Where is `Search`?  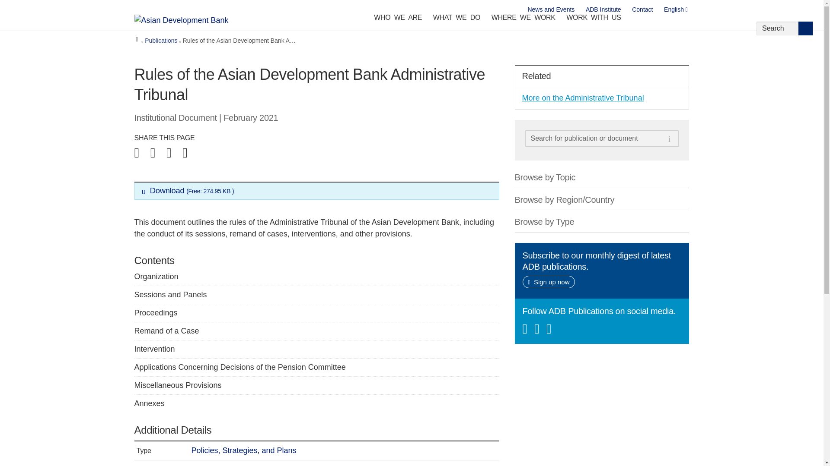 Search is located at coordinates (805, 28).